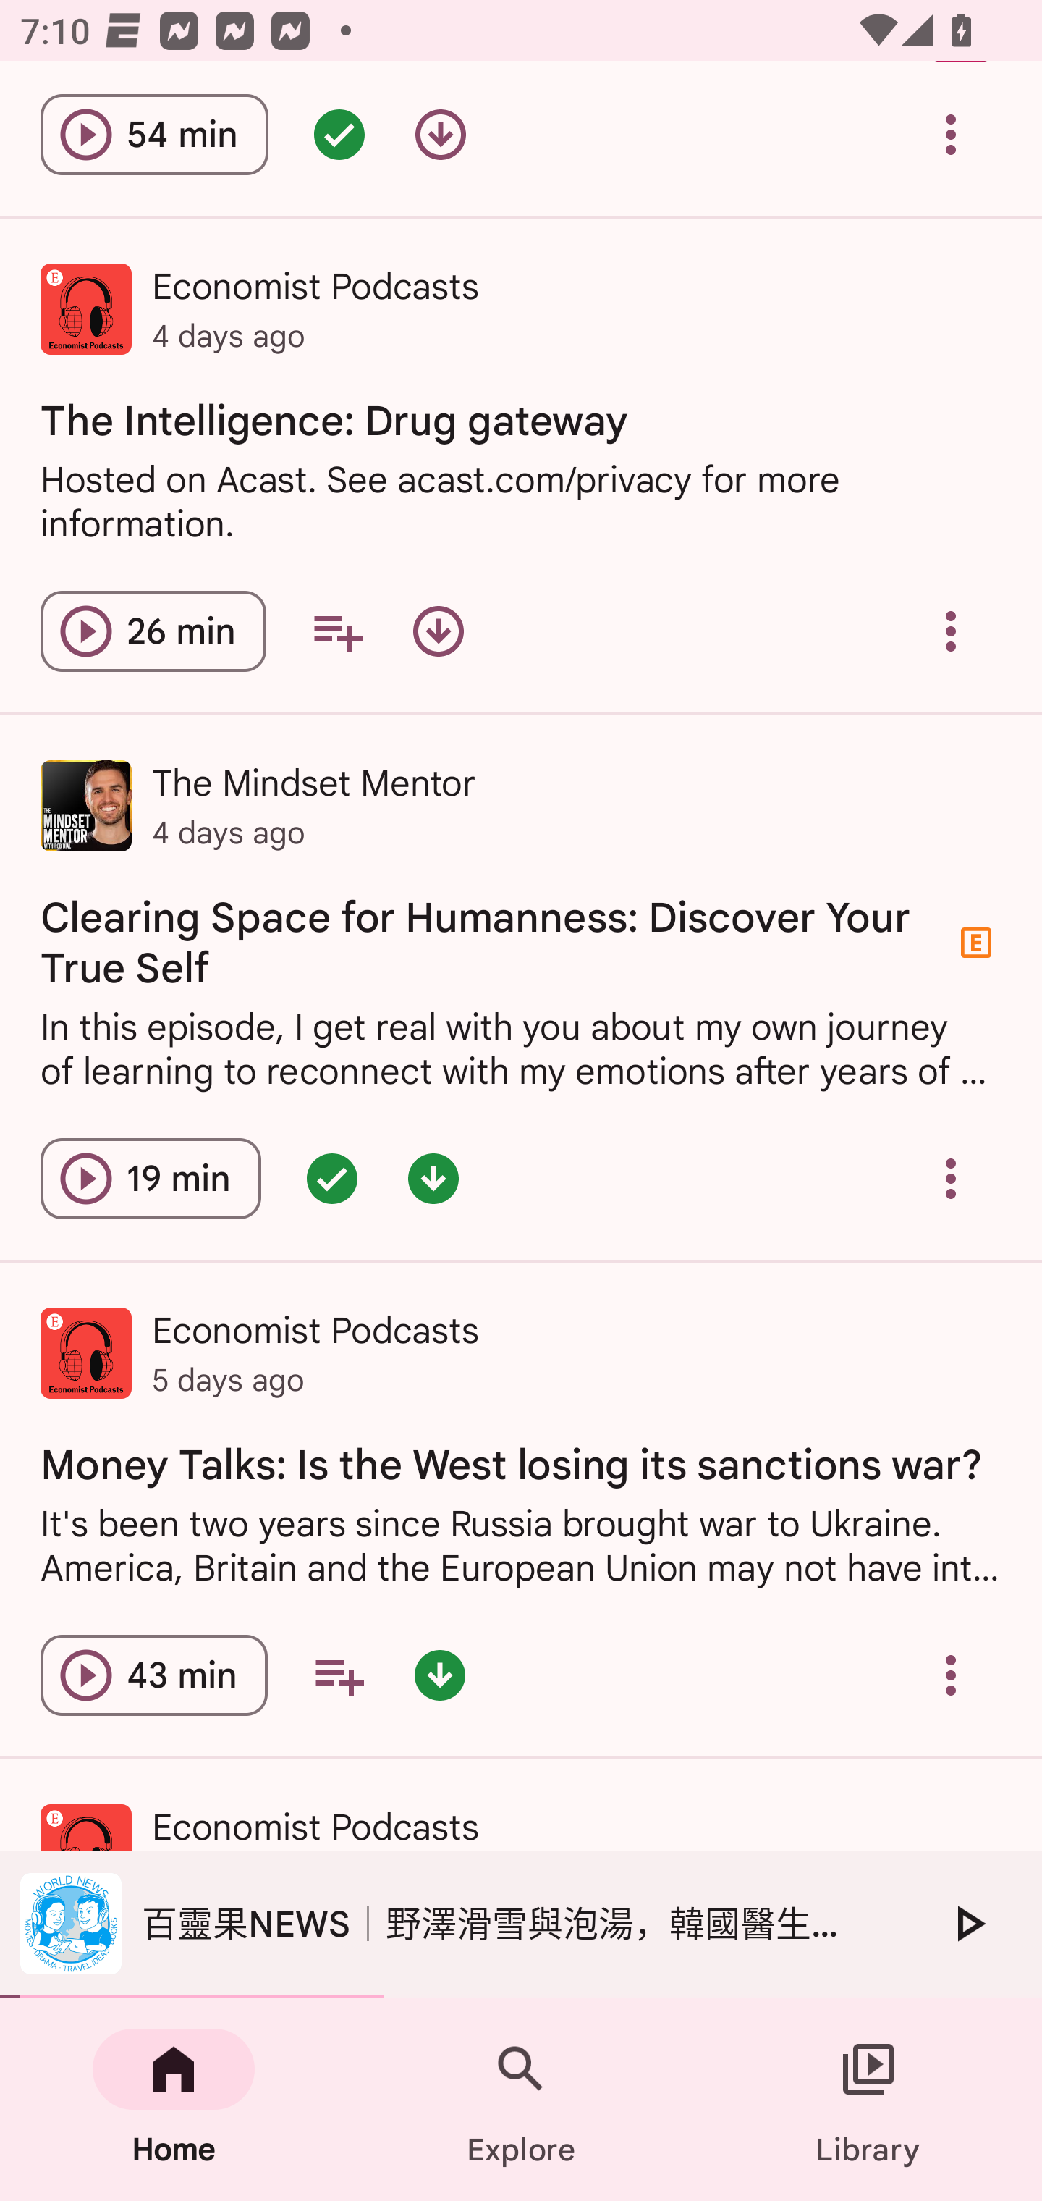 This screenshot has height=2201, width=1042. I want to click on Play, so click(968, 1923).